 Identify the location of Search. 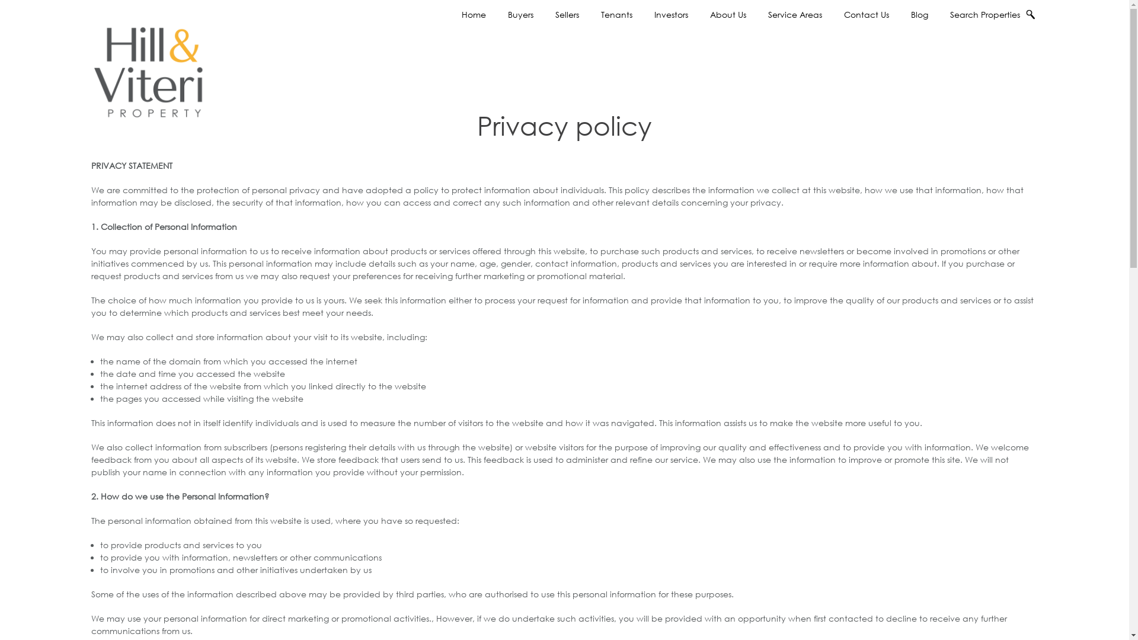
(720, 60).